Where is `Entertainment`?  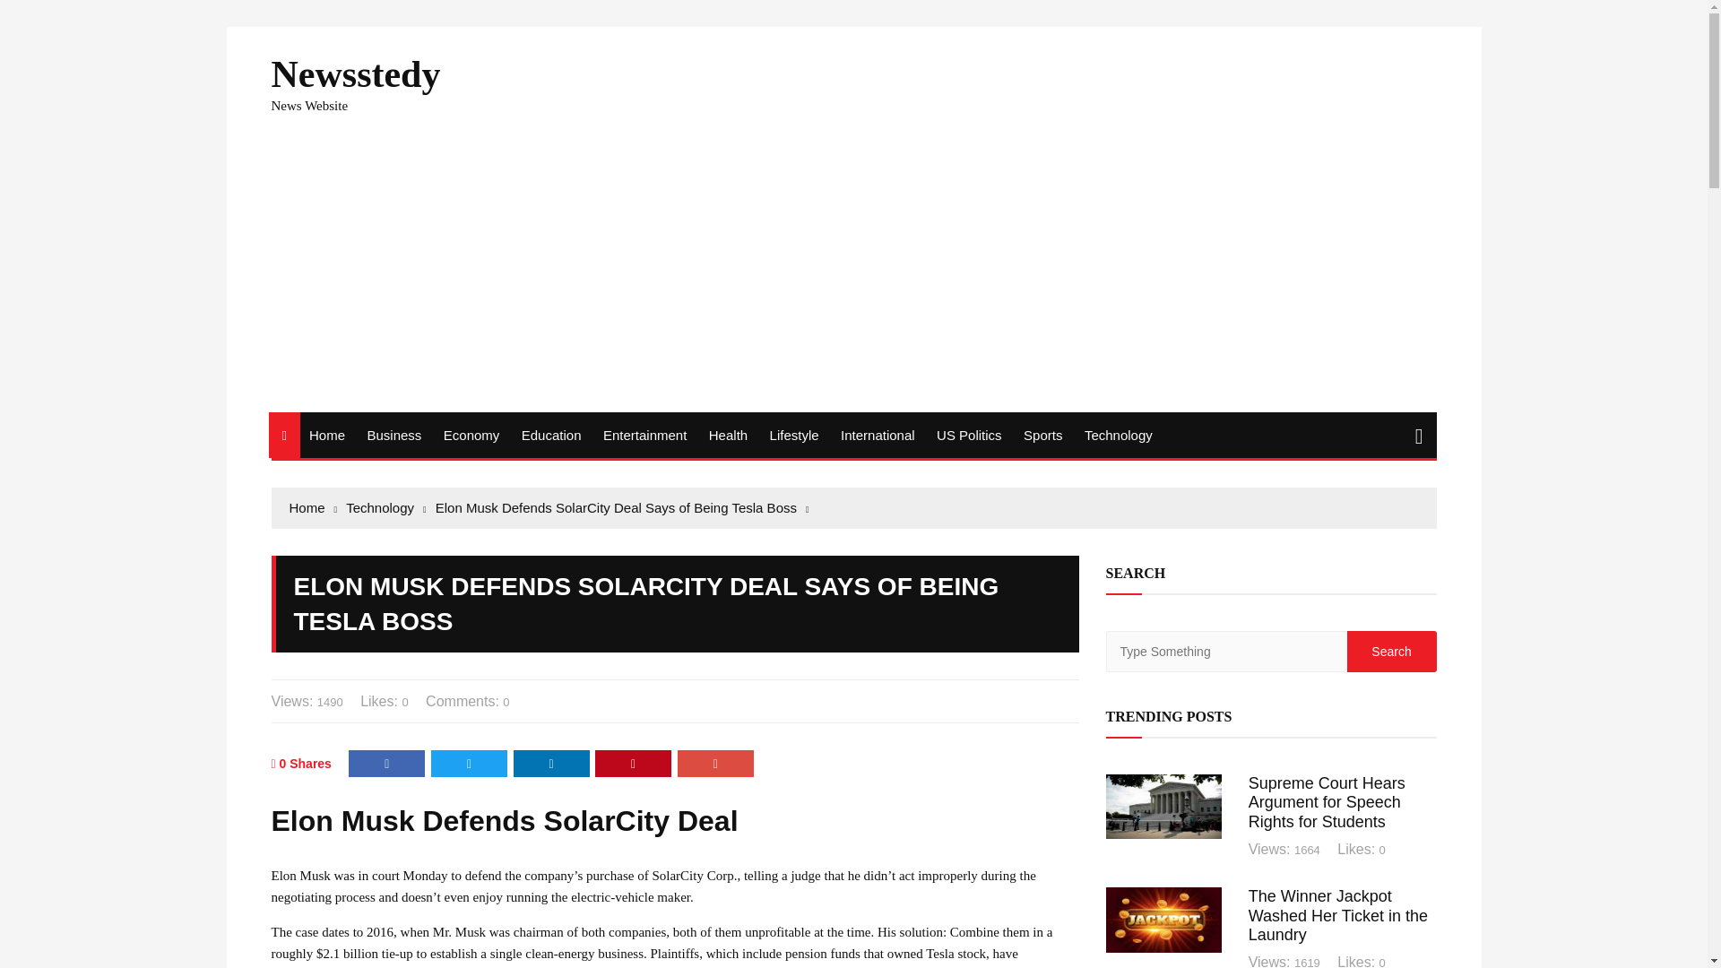
Entertainment is located at coordinates (644, 435).